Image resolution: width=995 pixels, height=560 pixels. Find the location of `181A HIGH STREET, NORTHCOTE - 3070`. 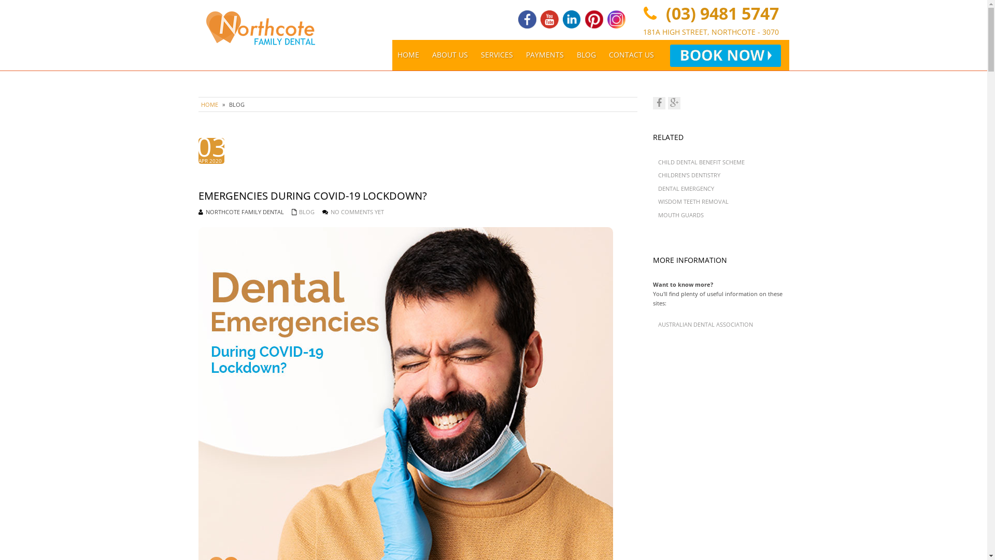

181A HIGH STREET, NORTHCOTE - 3070 is located at coordinates (710, 32).